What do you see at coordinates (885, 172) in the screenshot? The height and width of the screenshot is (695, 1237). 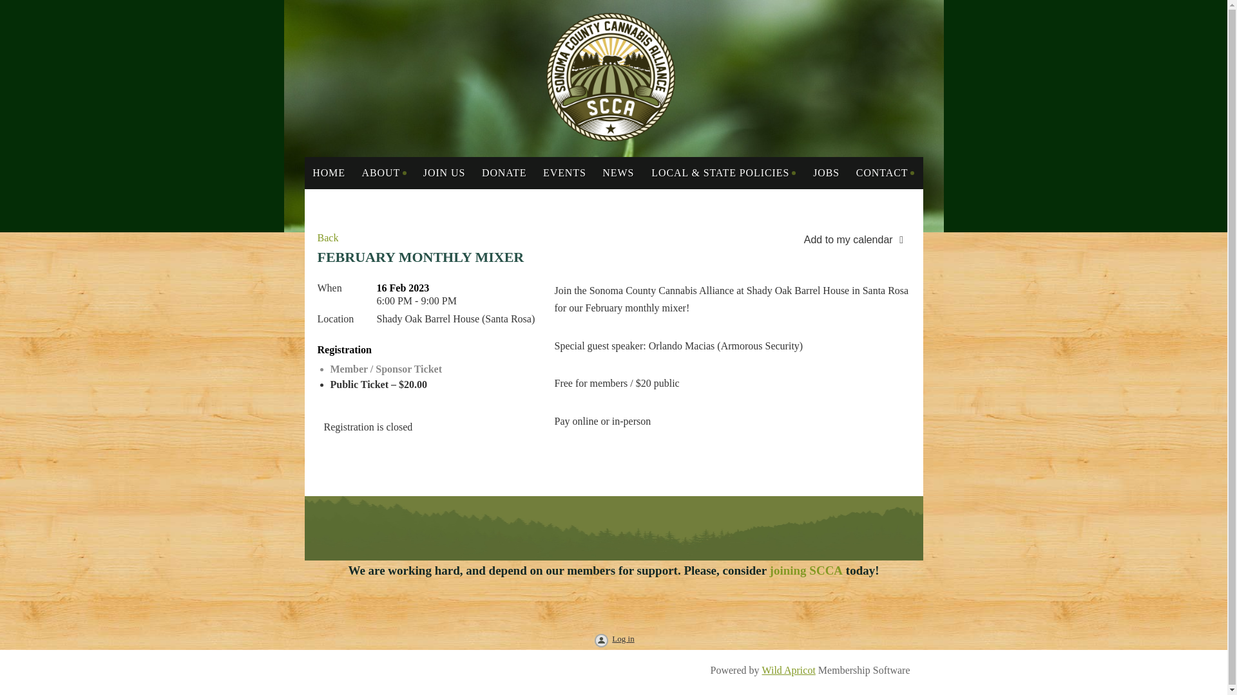 I see `Contact` at bounding box center [885, 172].